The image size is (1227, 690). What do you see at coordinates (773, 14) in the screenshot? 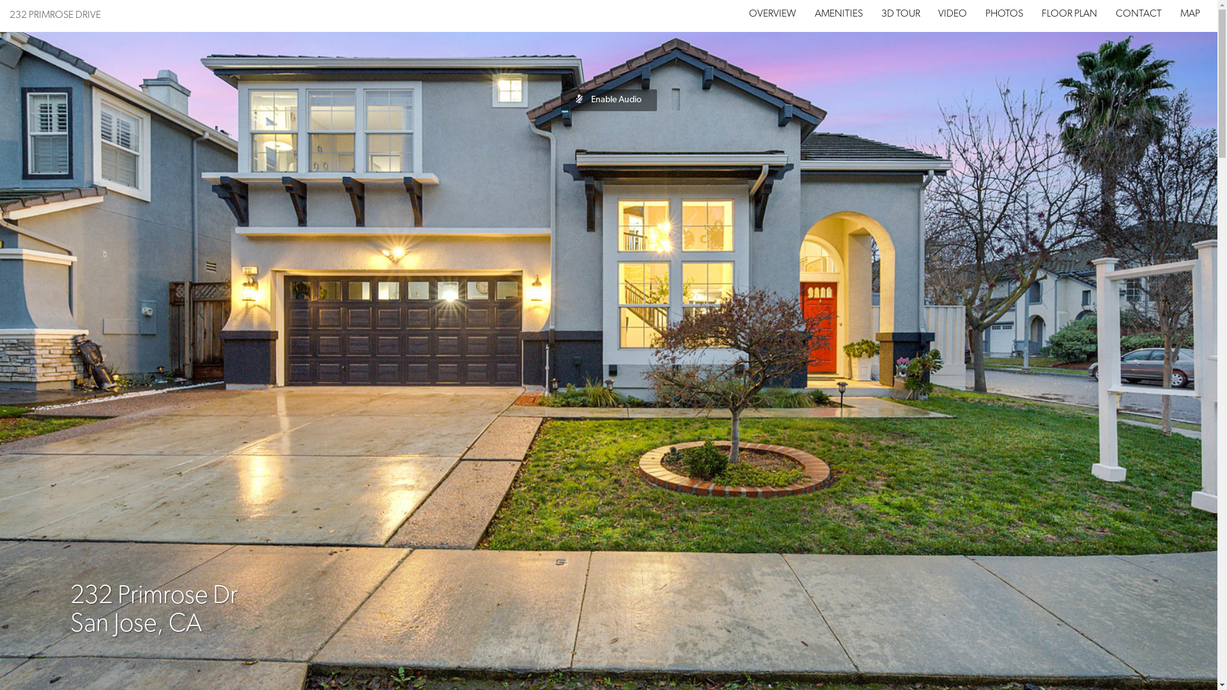
I see `OVERVIEW` at bounding box center [773, 14].